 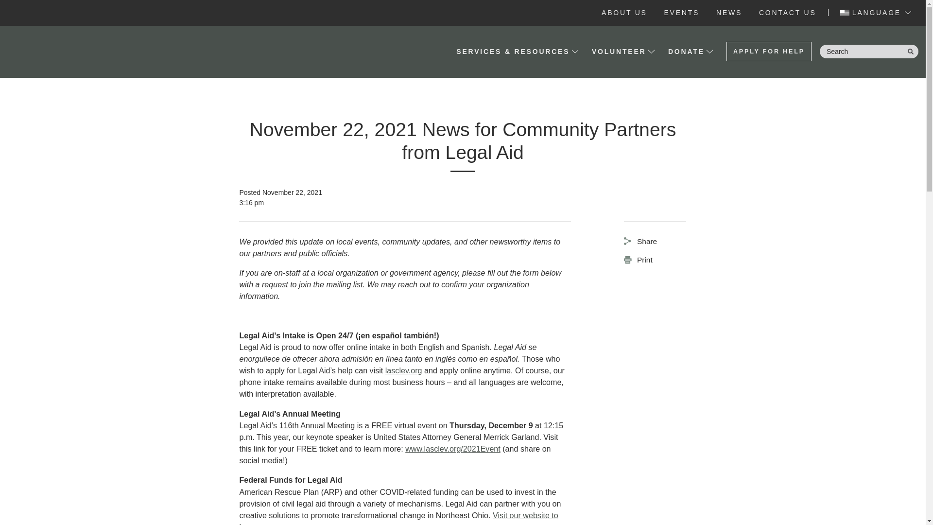 What do you see at coordinates (681, 13) in the screenshot?
I see `EVENTS` at bounding box center [681, 13].